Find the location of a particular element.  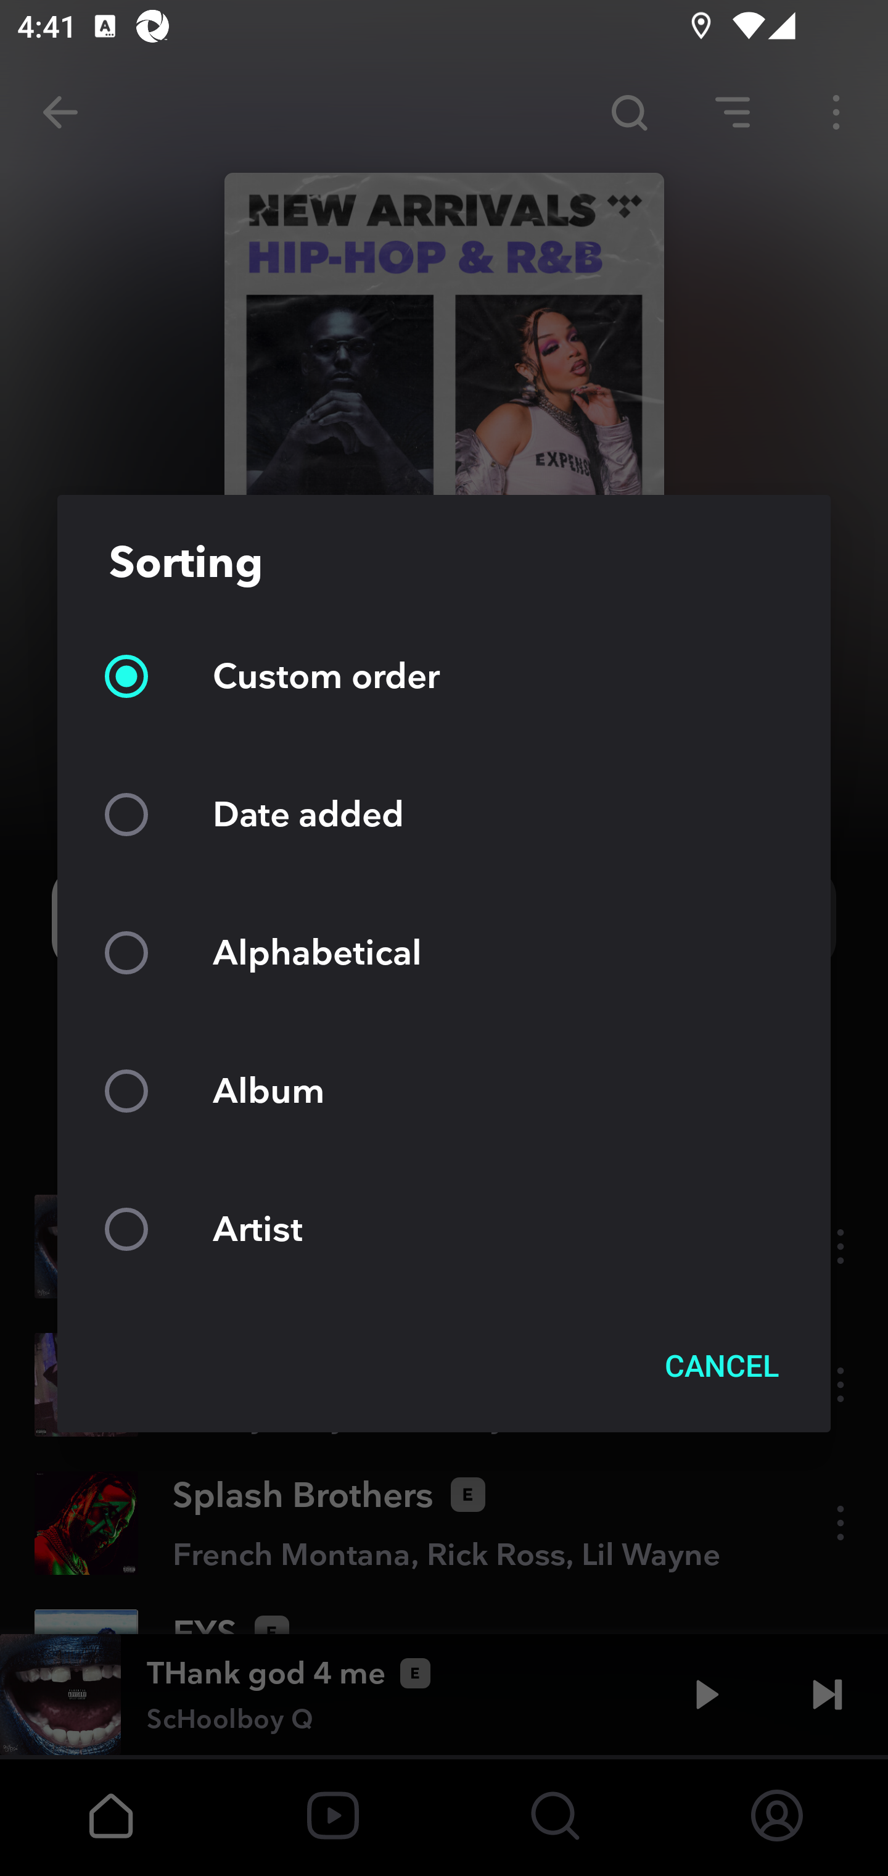

Custom order is located at coordinates (444, 676).